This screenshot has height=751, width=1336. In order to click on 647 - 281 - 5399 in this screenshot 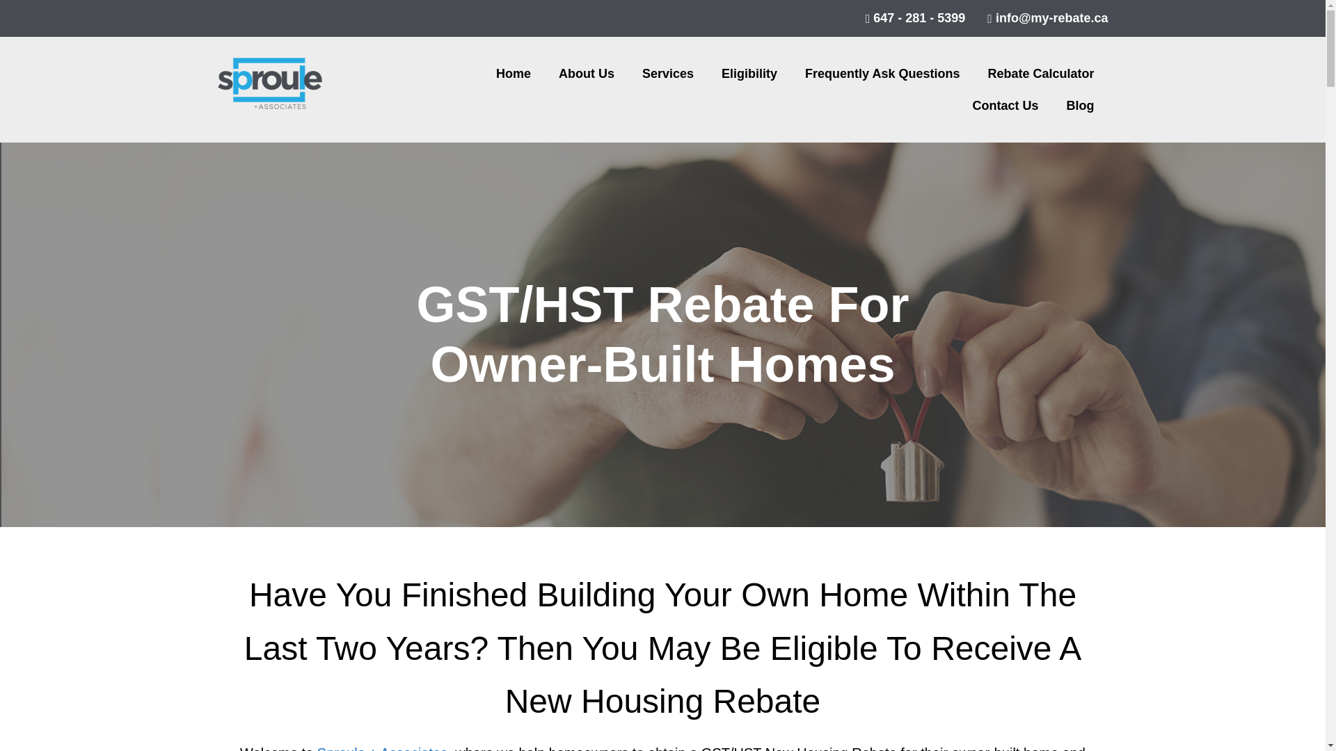, I will do `click(910, 18)`.